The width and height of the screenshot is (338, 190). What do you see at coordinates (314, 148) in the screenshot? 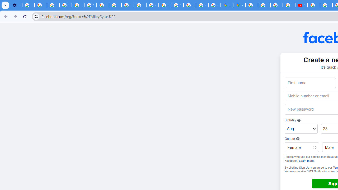
I see `Female` at bounding box center [314, 148].